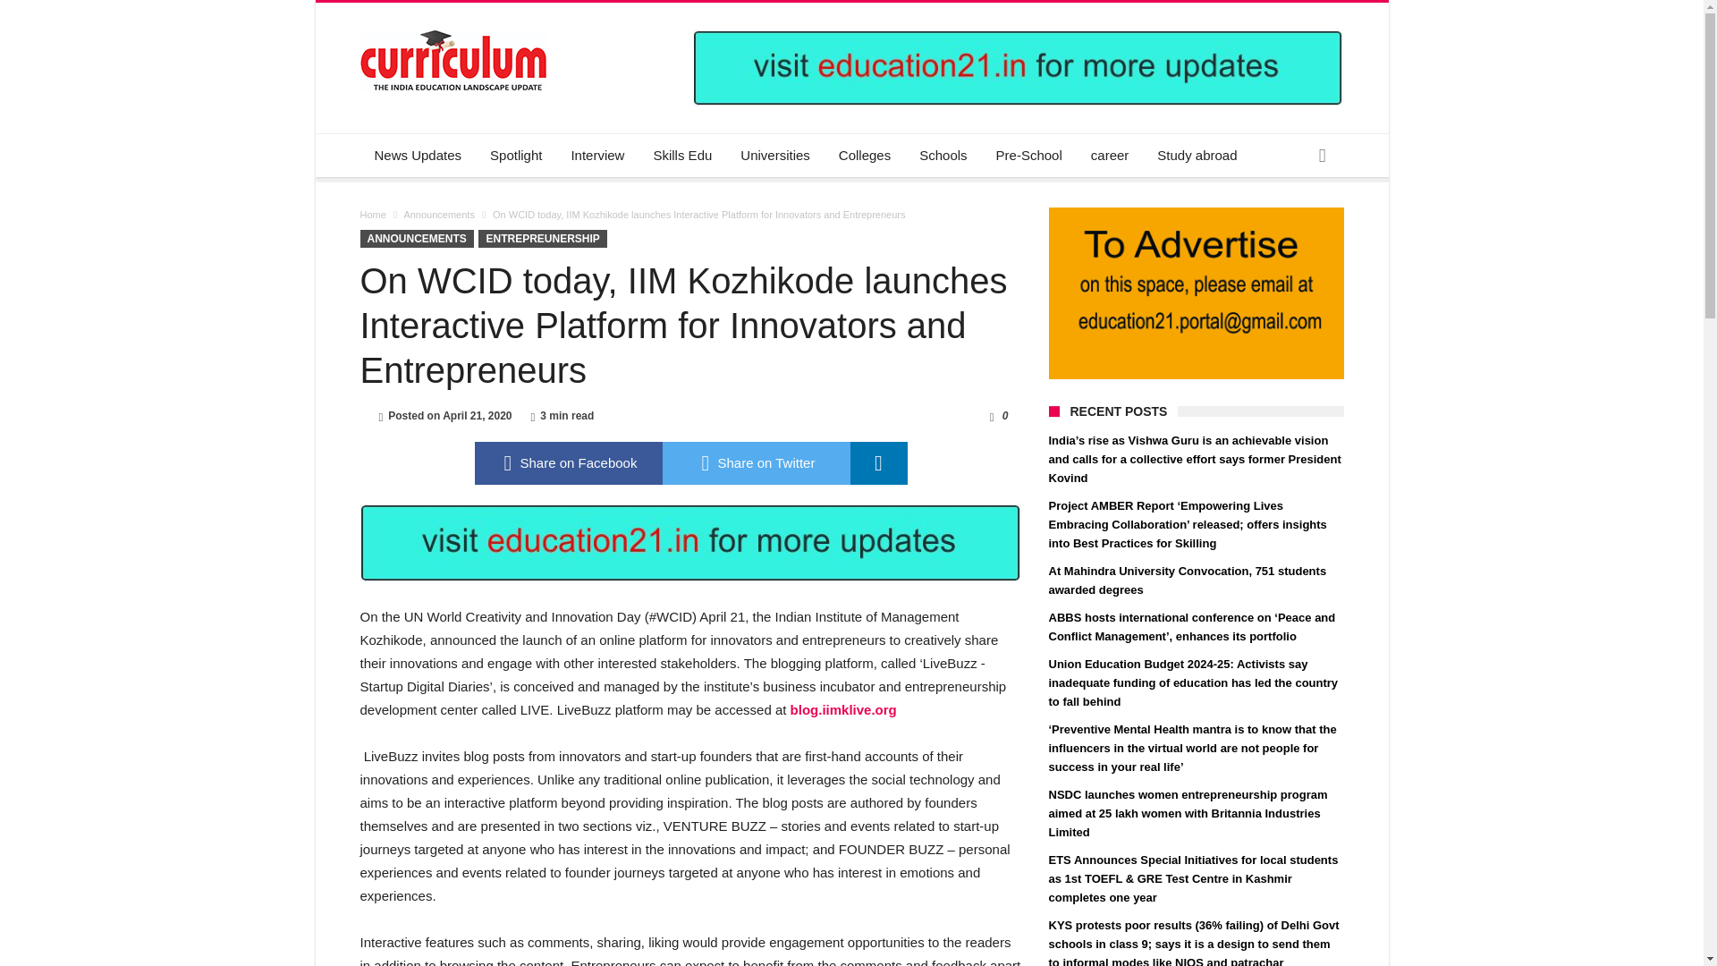 The width and height of the screenshot is (1717, 966). What do you see at coordinates (417, 156) in the screenshot?
I see `News Updates` at bounding box center [417, 156].